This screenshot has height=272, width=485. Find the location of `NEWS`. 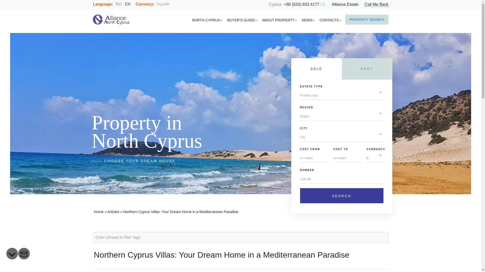

NEWS is located at coordinates (307, 20).